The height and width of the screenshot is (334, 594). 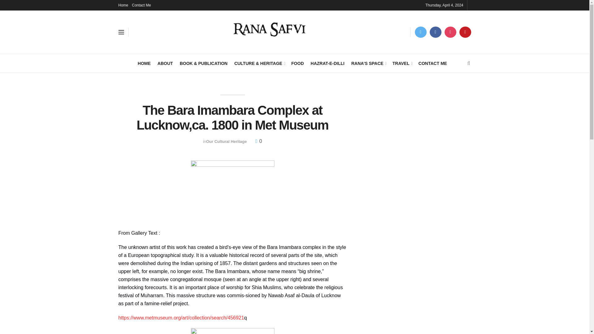 I want to click on HOME, so click(x=144, y=63).